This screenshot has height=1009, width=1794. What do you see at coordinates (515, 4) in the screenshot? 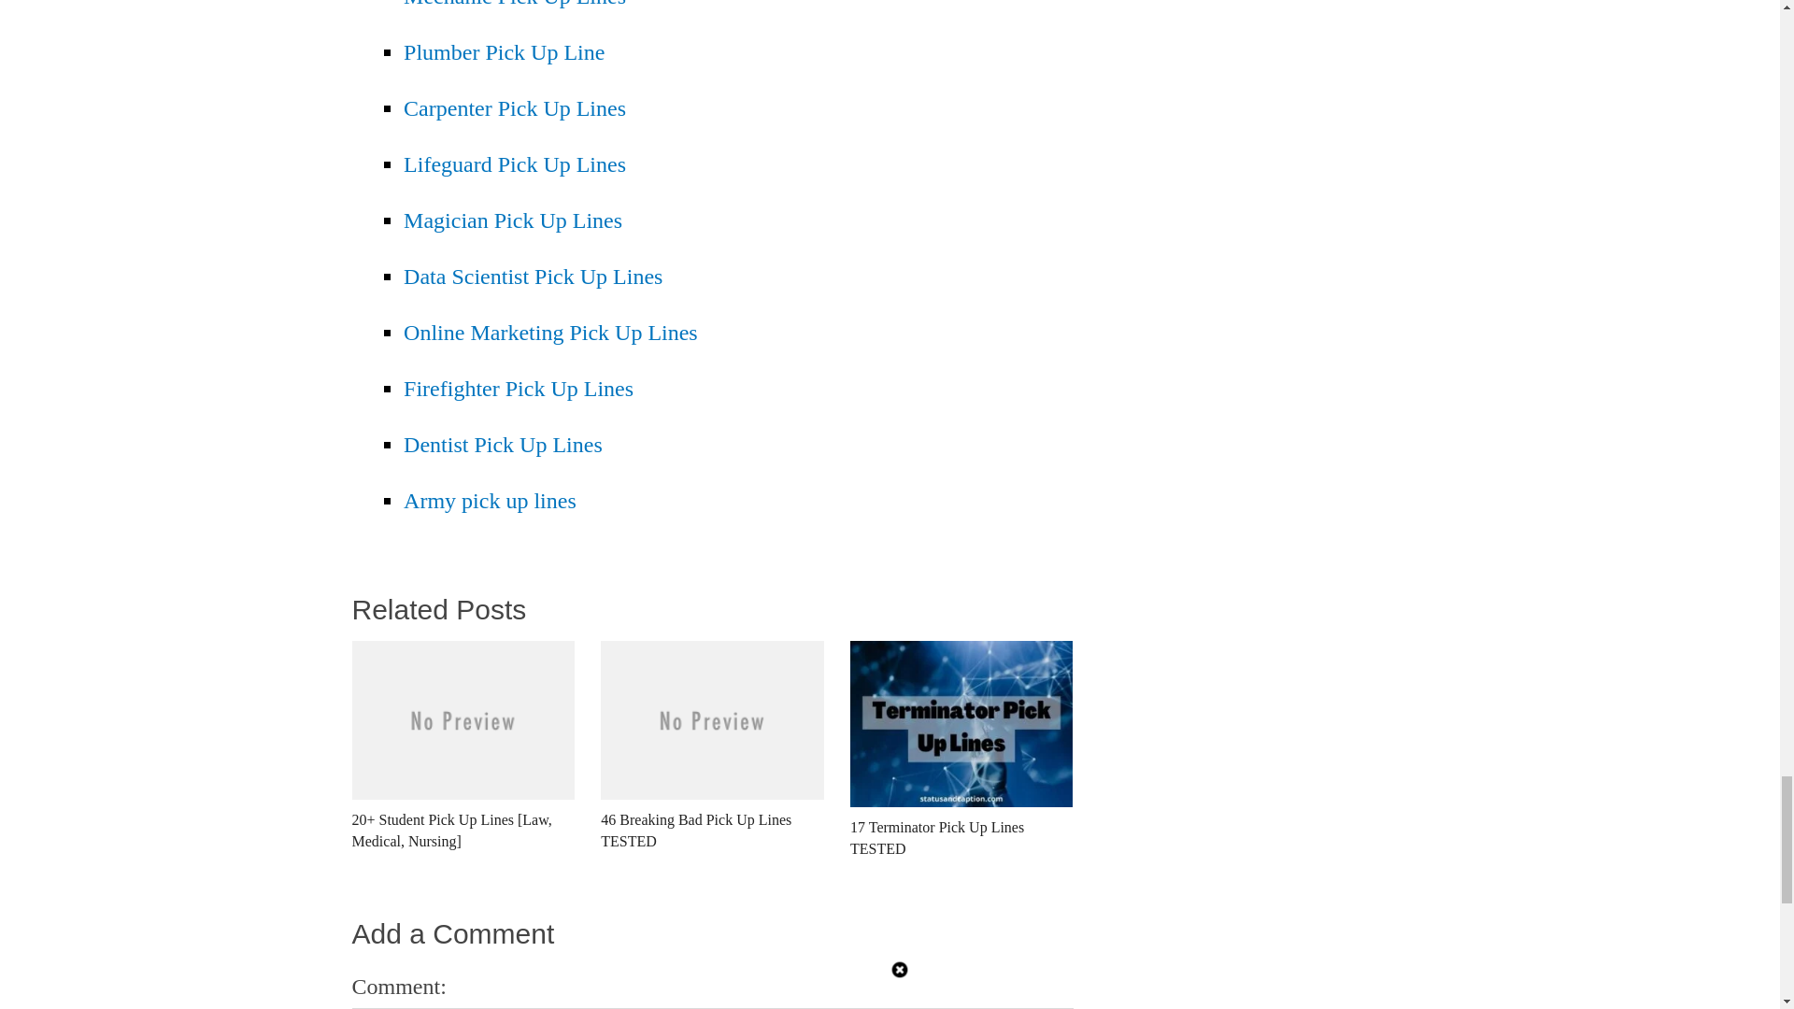
I see `Mechanic Pick Up Lines` at bounding box center [515, 4].